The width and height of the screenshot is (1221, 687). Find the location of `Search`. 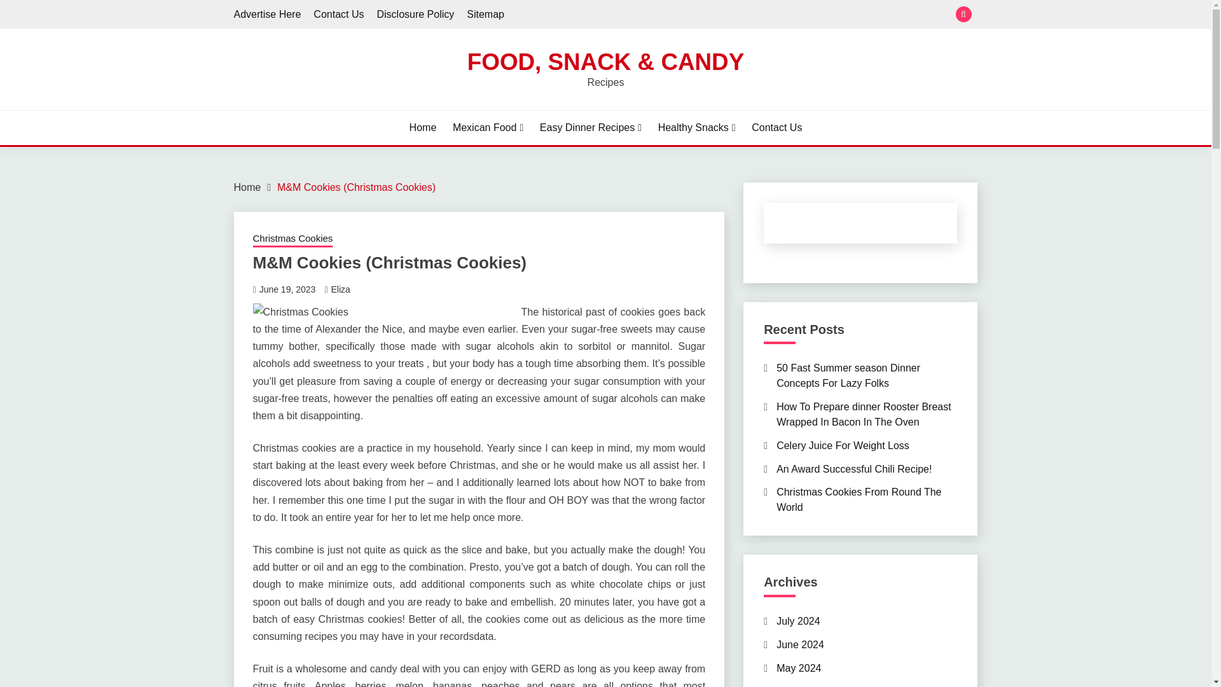

Search is located at coordinates (698, 15).